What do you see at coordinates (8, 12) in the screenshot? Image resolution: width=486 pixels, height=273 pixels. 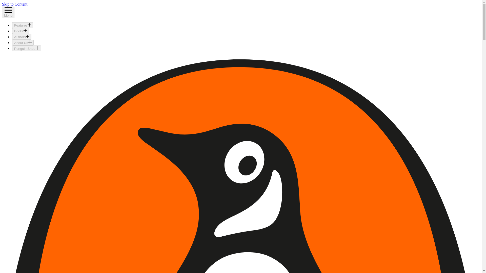 I see `Menu` at bounding box center [8, 12].